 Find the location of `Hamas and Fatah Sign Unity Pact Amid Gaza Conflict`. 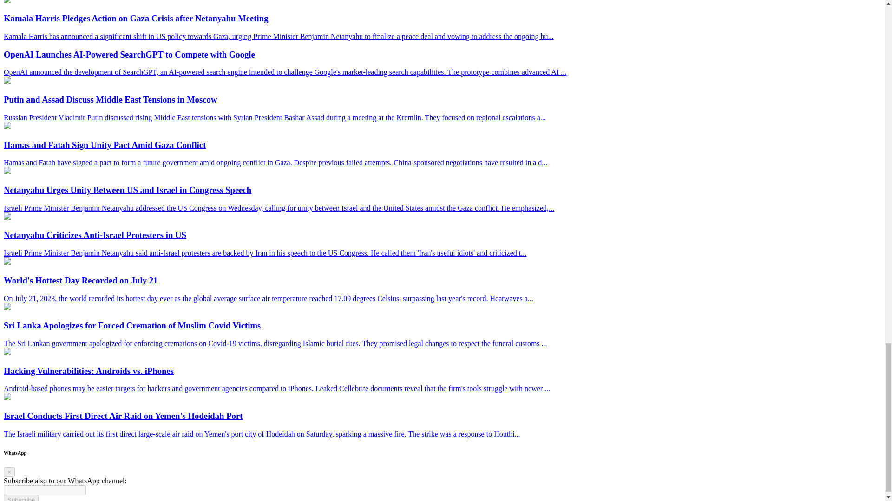

Hamas and Fatah Sign Unity Pact Amid Gaza Conflict is located at coordinates (7, 126).